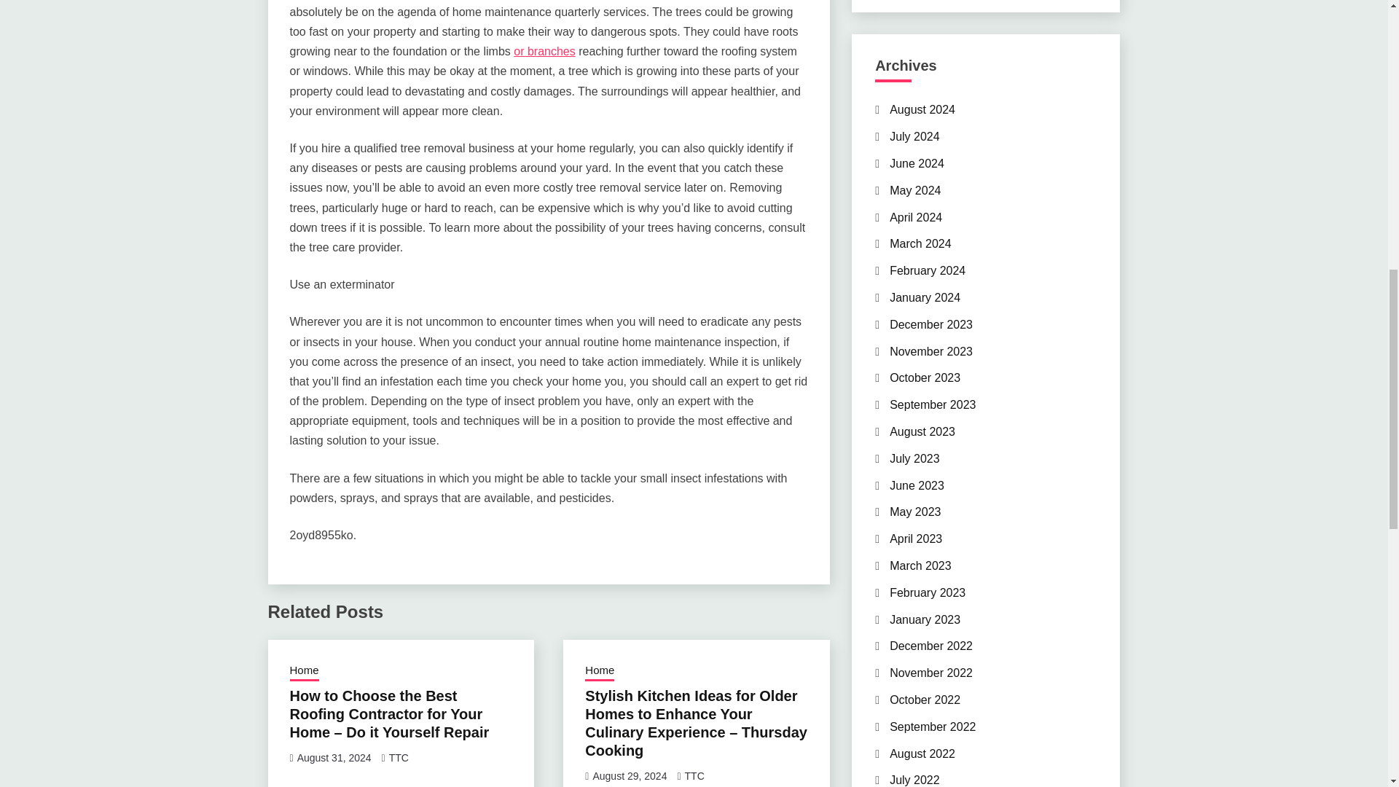 The image size is (1399, 787). What do you see at coordinates (334, 758) in the screenshot?
I see `August 31, 2024` at bounding box center [334, 758].